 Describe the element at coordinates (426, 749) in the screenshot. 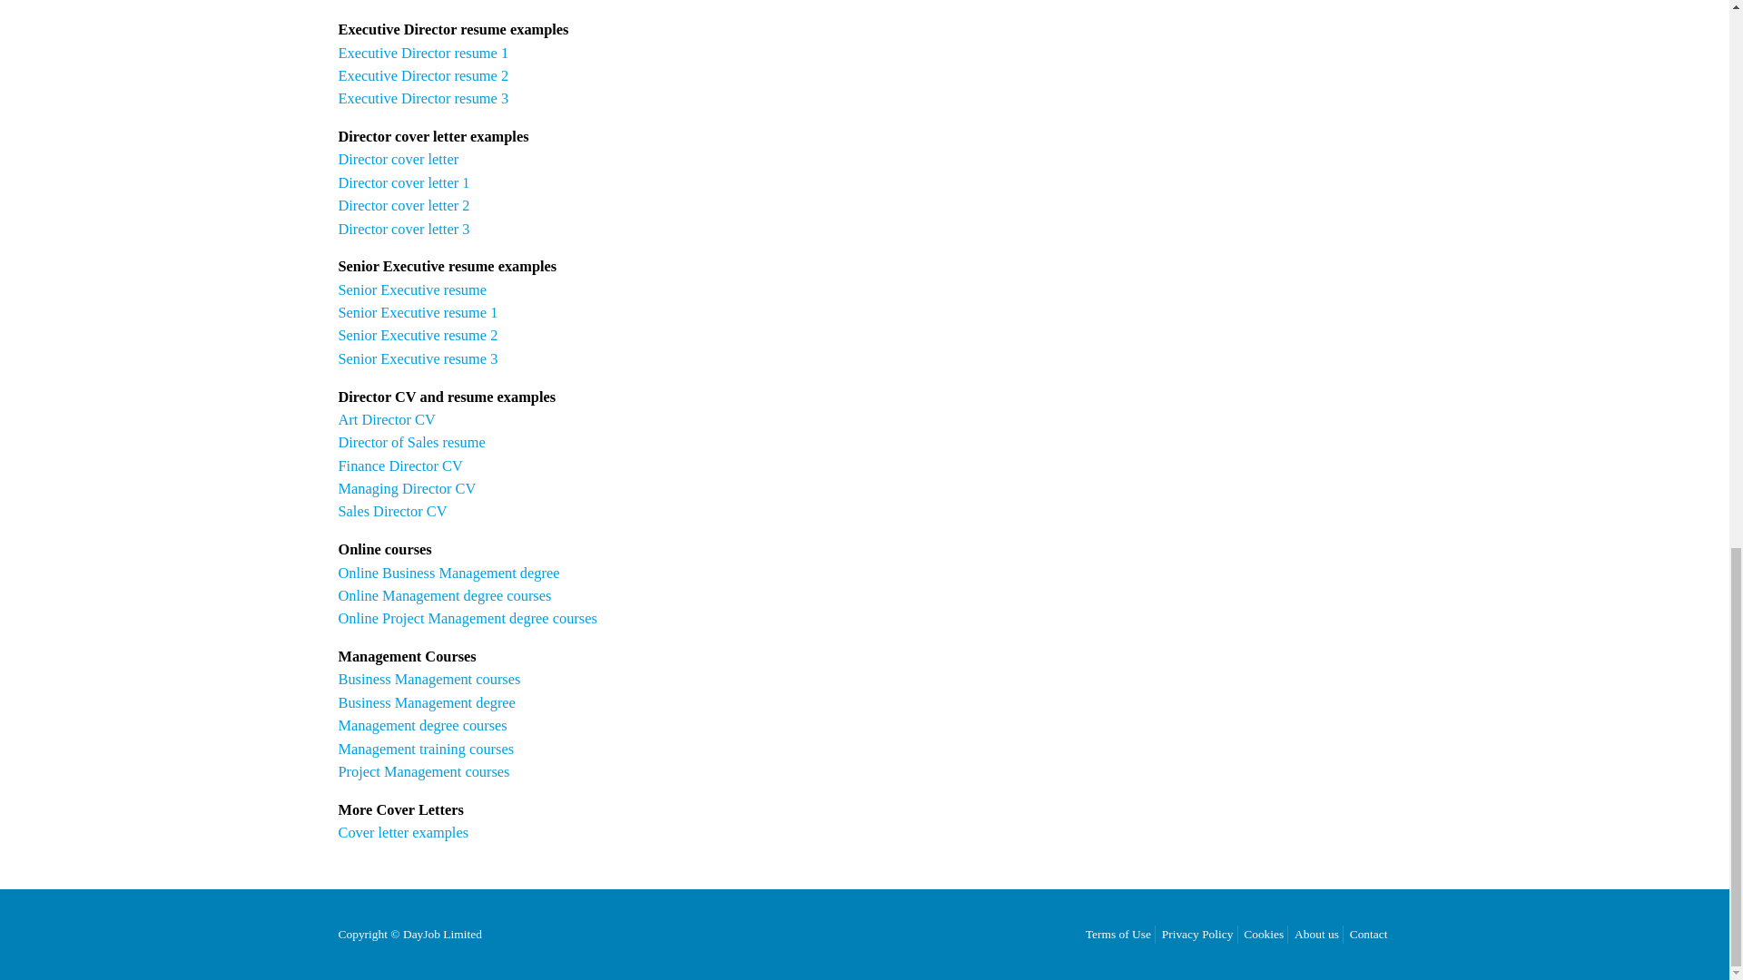

I see `Management training courses` at that location.